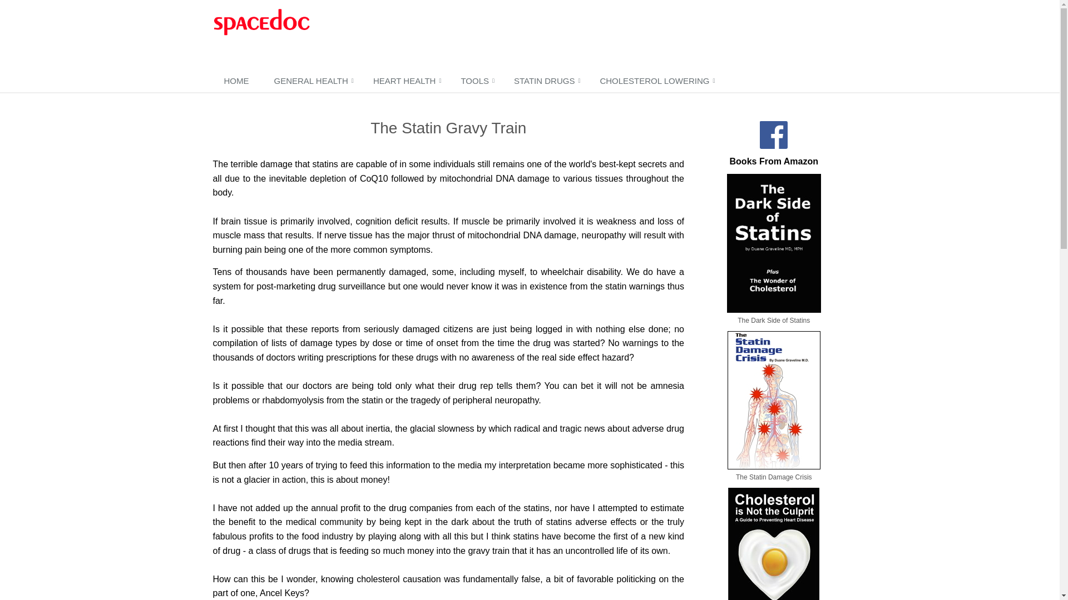 Image resolution: width=1068 pixels, height=600 pixels. Describe the element at coordinates (238, 82) in the screenshot. I see `HOME` at that location.